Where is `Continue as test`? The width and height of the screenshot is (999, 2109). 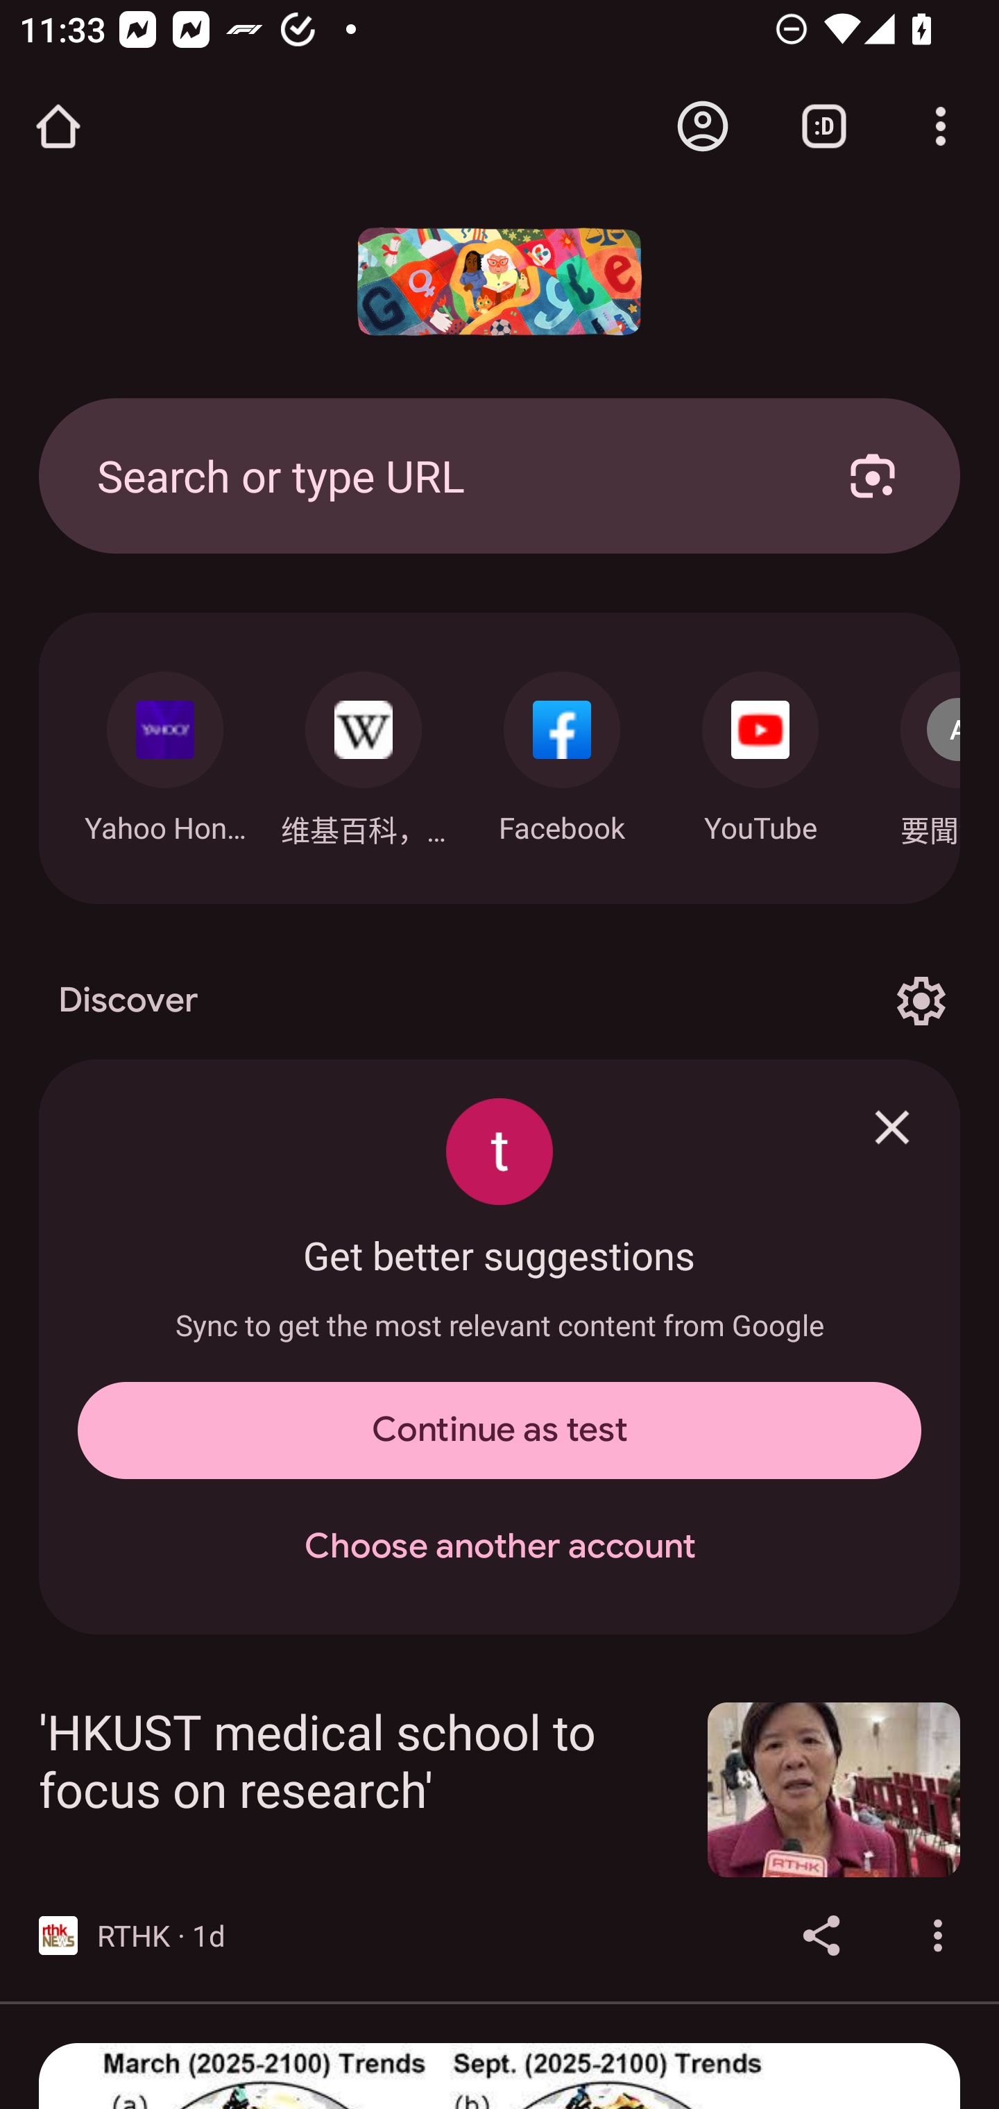 Continue as test is located at coordinates (499, 1431).